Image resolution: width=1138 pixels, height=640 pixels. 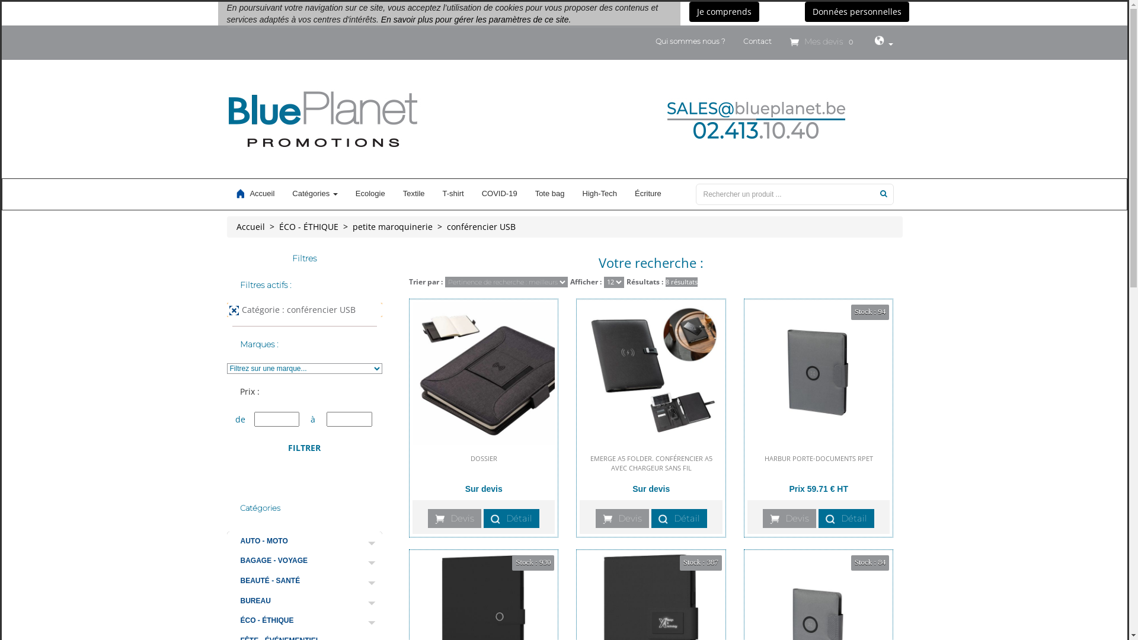 I want to click on Qui sommes nous ?, so click(x=691, y=41).